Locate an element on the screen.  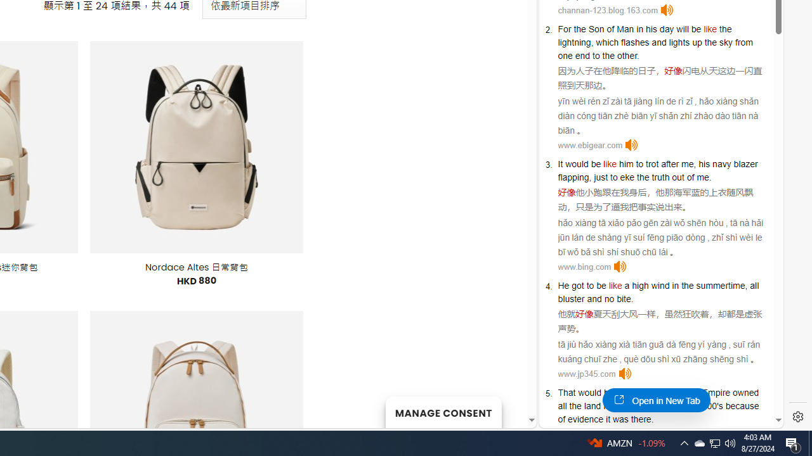
flapping is located at coordinates (573, 177).